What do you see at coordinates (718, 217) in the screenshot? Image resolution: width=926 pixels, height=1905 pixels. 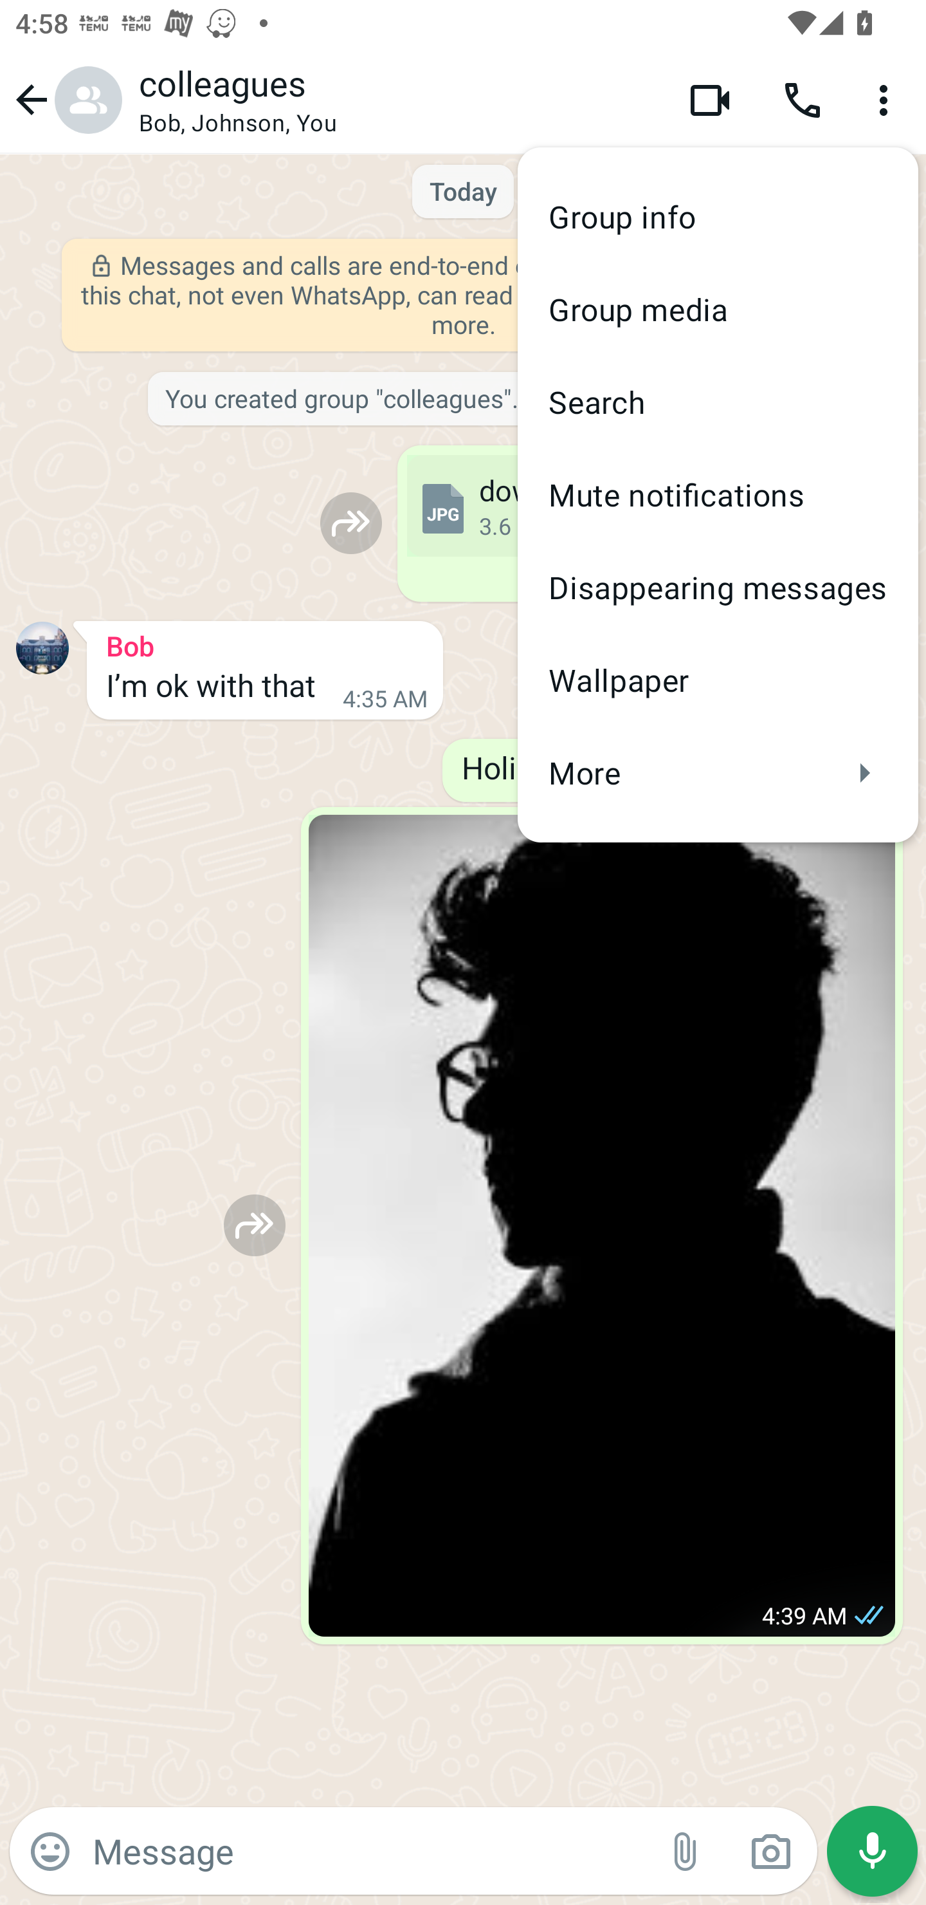 I see `Group info` at bounding box center [718, 217].